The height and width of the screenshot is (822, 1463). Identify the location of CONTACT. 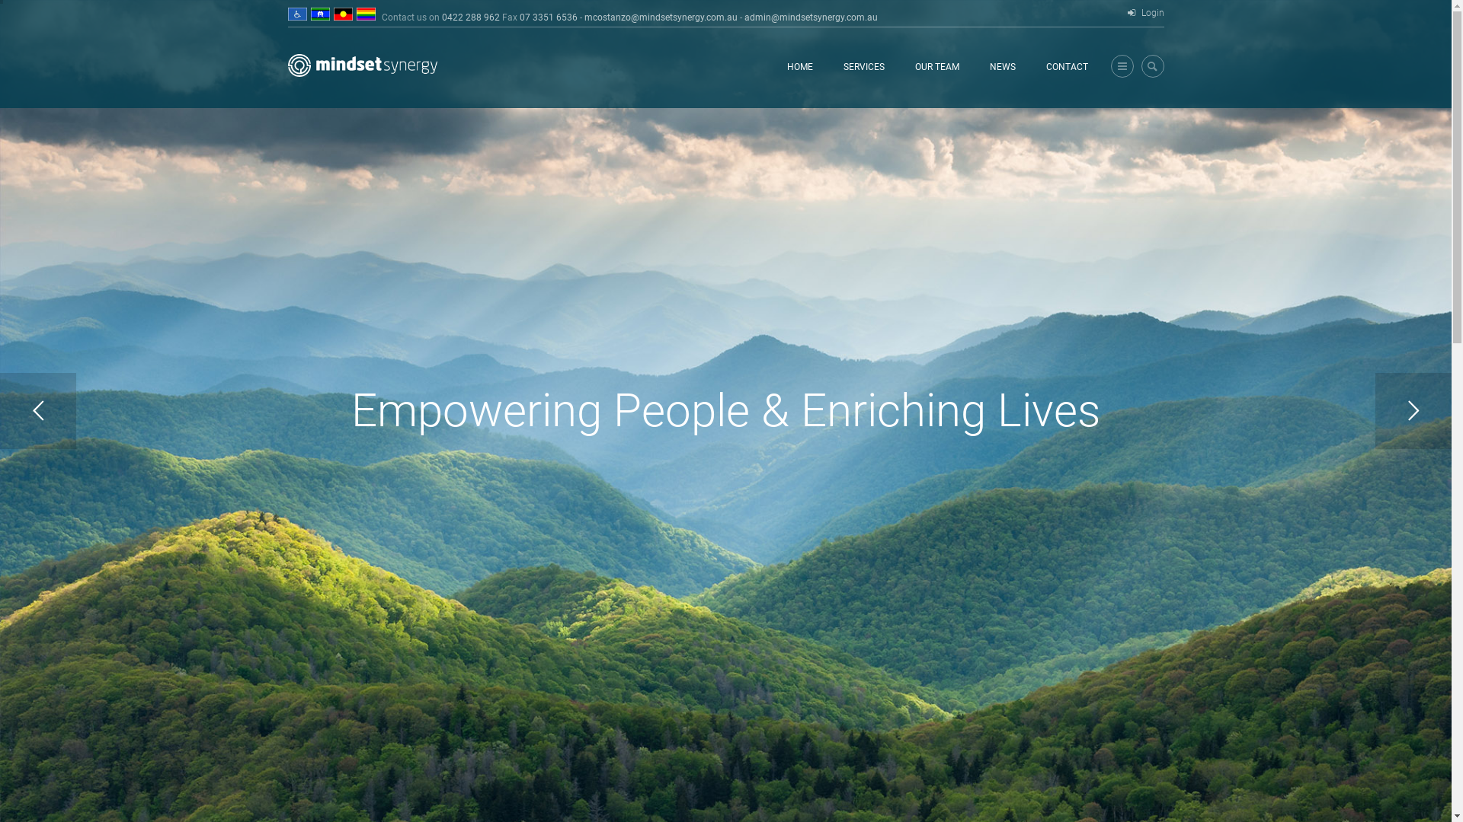
(1067, 67).